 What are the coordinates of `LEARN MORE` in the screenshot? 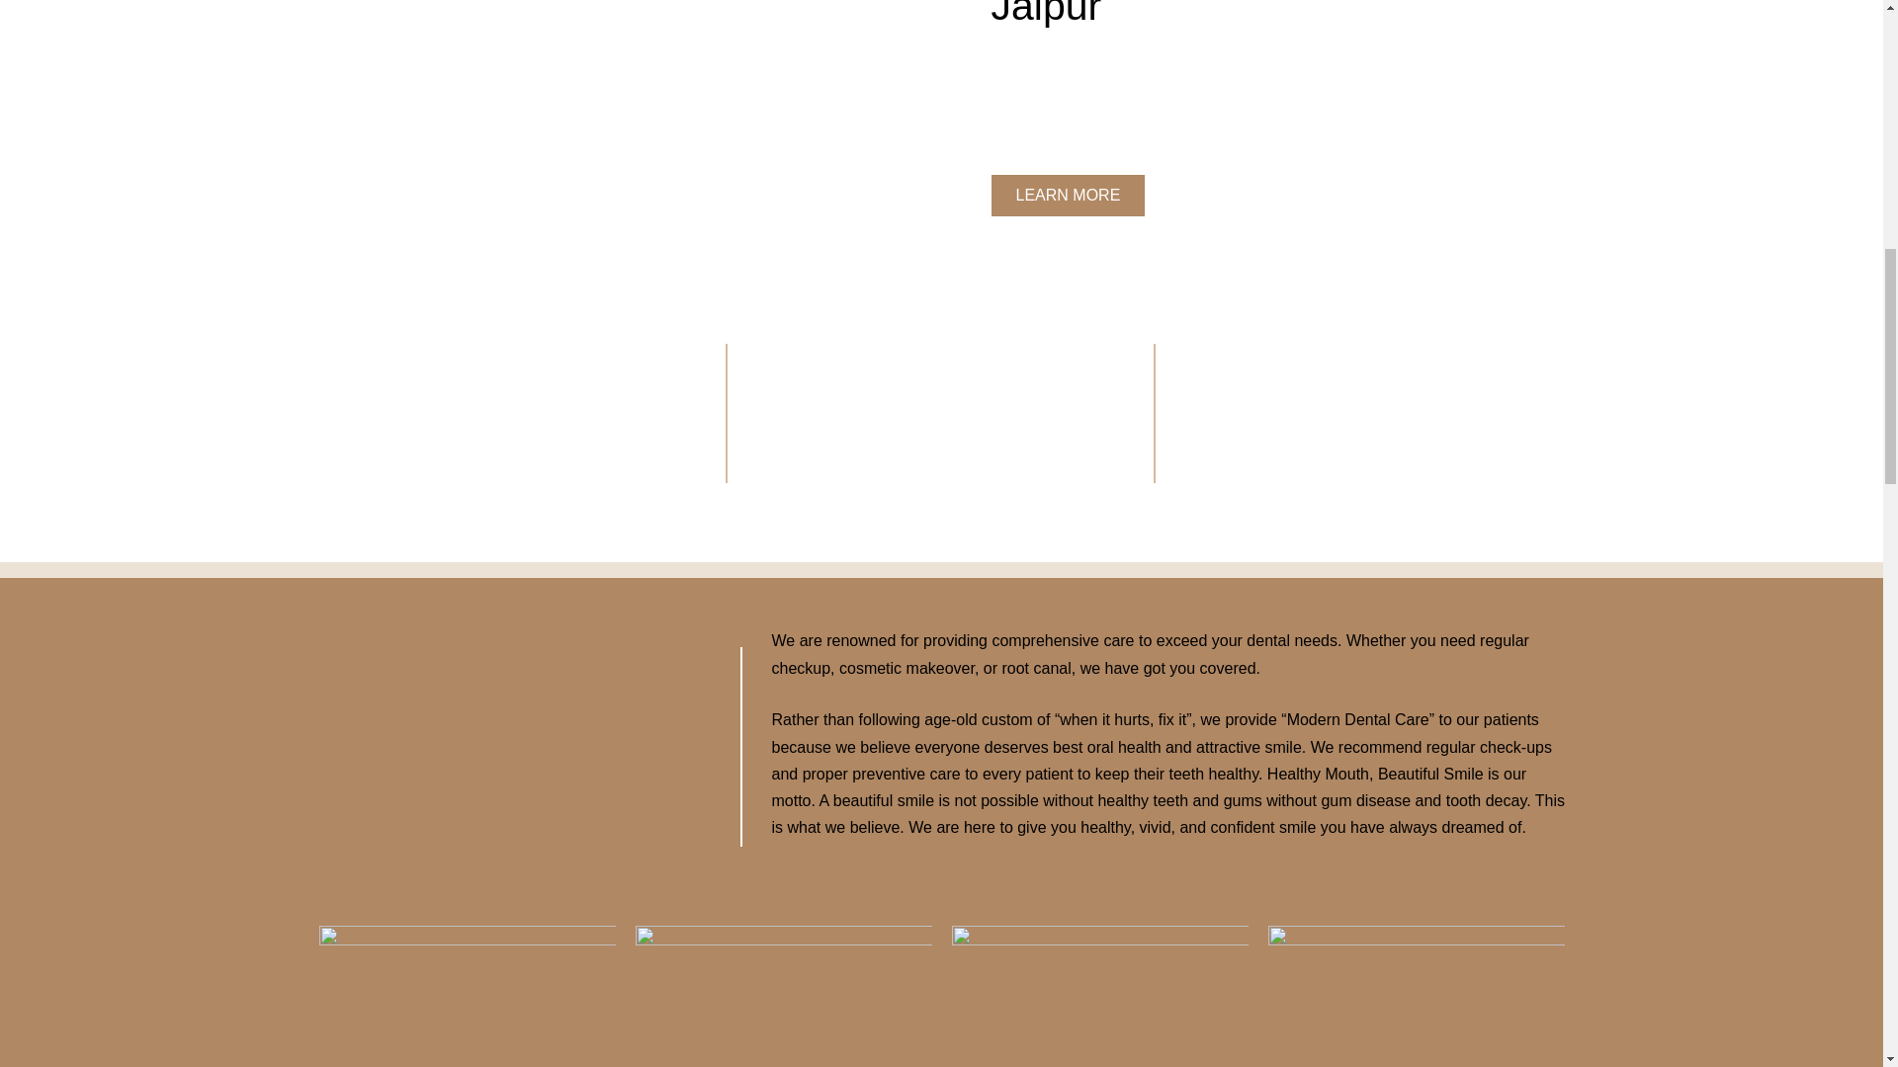 It's located at (1068, 196).